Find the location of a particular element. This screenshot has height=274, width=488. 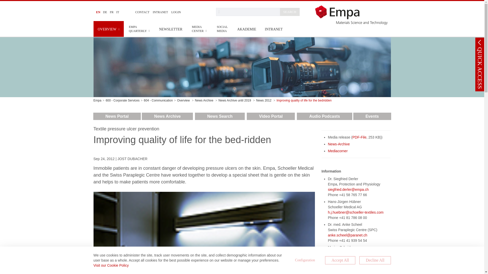

News Portal is located at coordinates (117, 116).